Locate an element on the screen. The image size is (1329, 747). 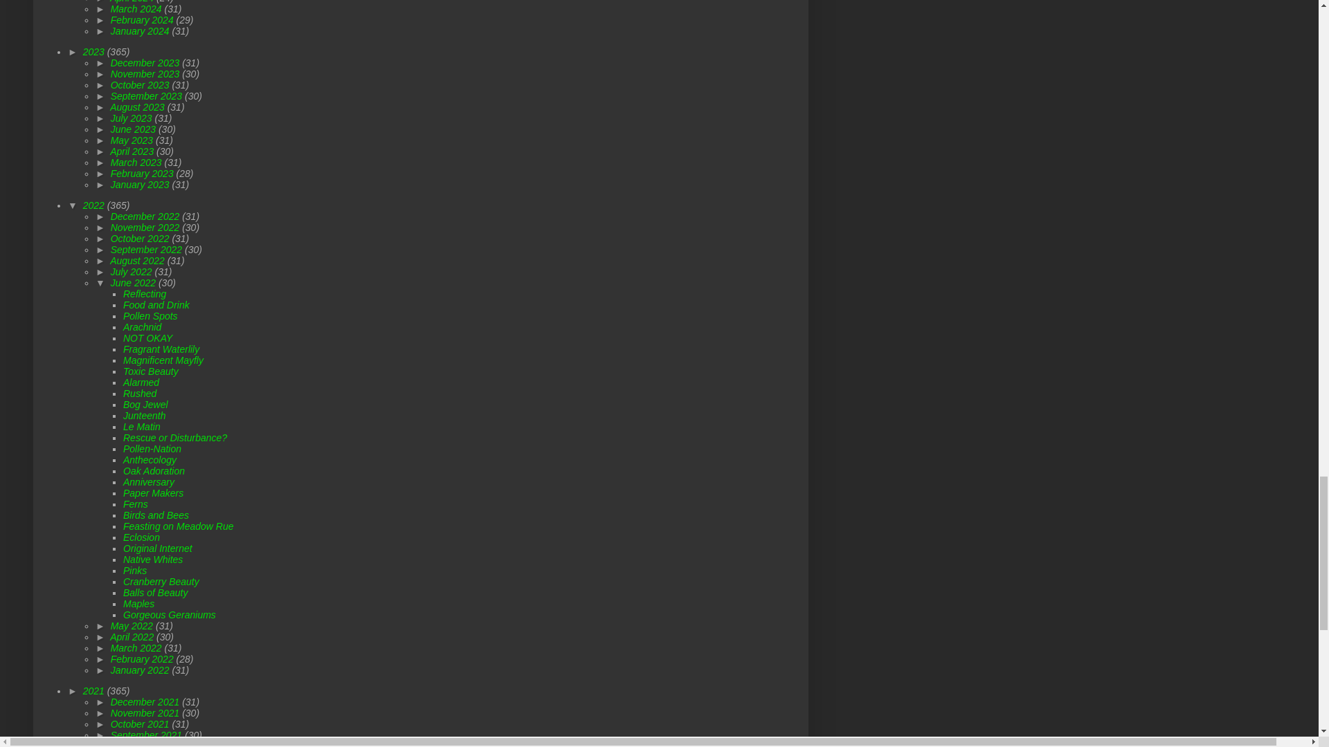
January 2024 is located at coordinates (141, 30).